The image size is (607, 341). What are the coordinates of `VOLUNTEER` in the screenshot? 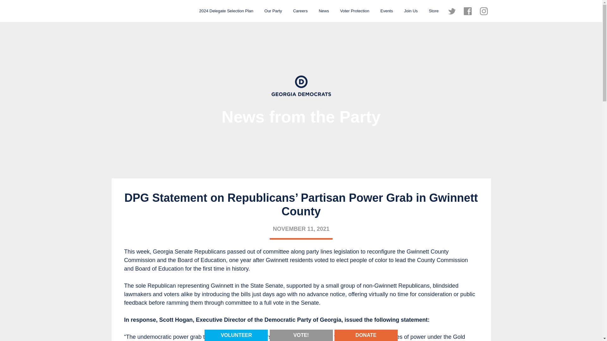 It's located at (236, 335).